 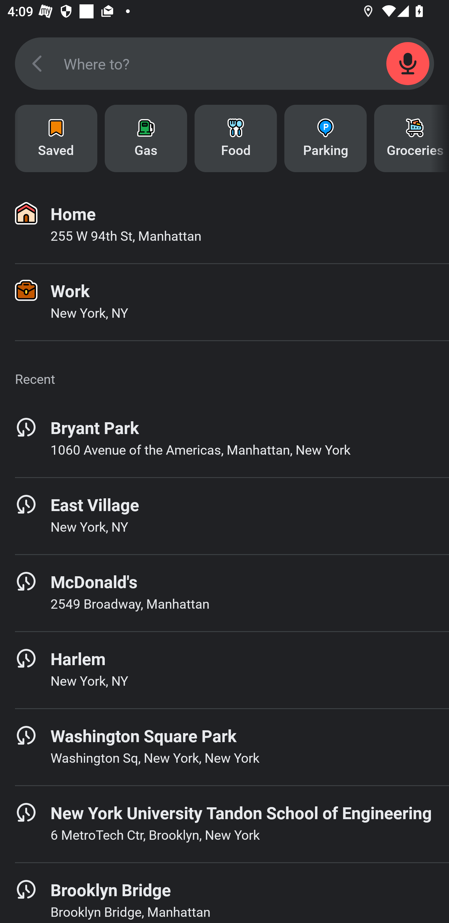 What do you see at coordinates (56, 138) in the screenshot?
I see `Saved` at bounding box center [56, 138].